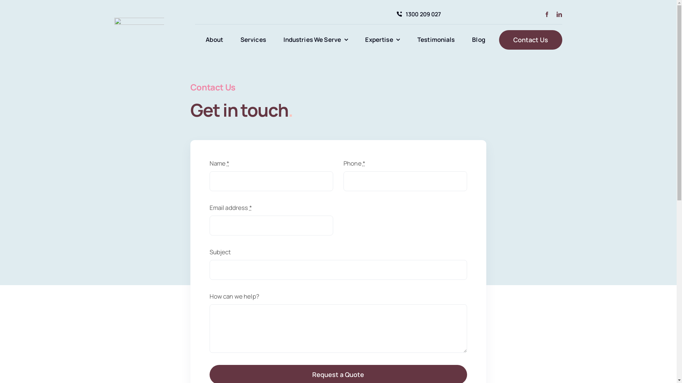 The width and height of the screenshot is (682, 383). What do you see at coordinates (479, 40) in the screenshot?
I see `Blog` at bounding box center [479, 40].